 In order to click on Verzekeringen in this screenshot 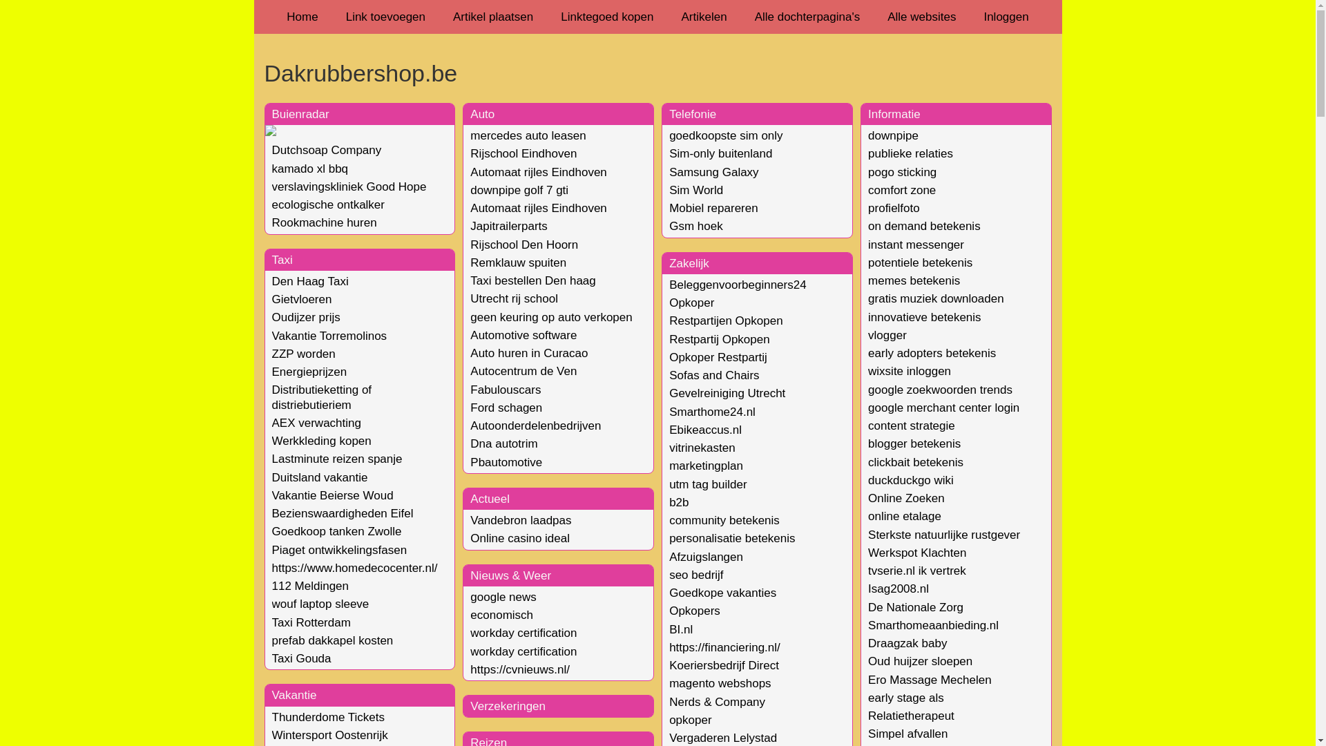, I will do `click(508, 706)`.